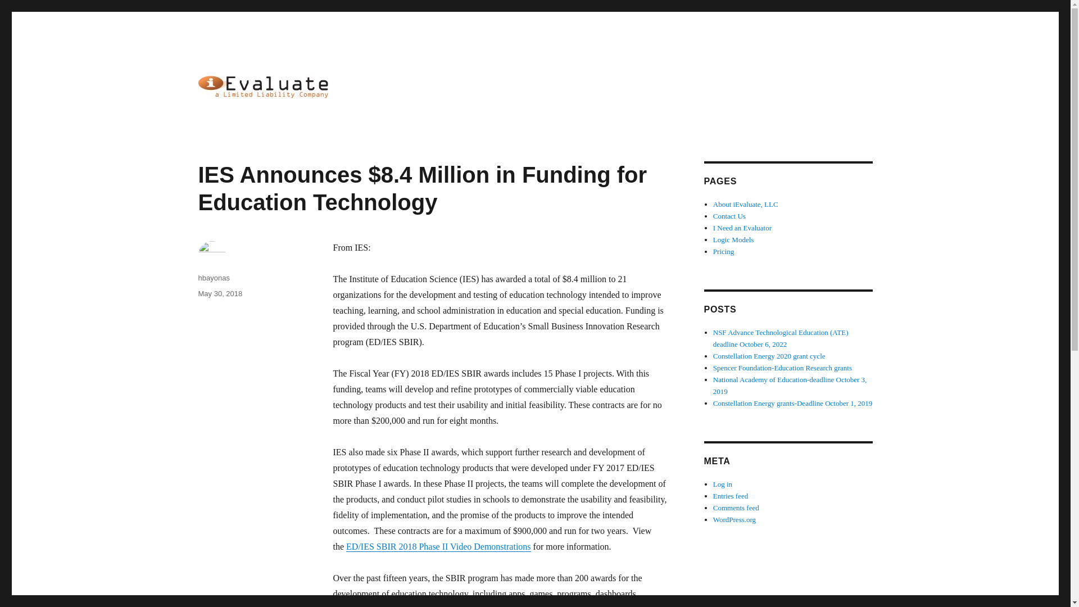 The image size is (1079, 607). Describe the element at coordinates (742, 228) in the screenshot. I see `I Need an Evaluator` at that location.